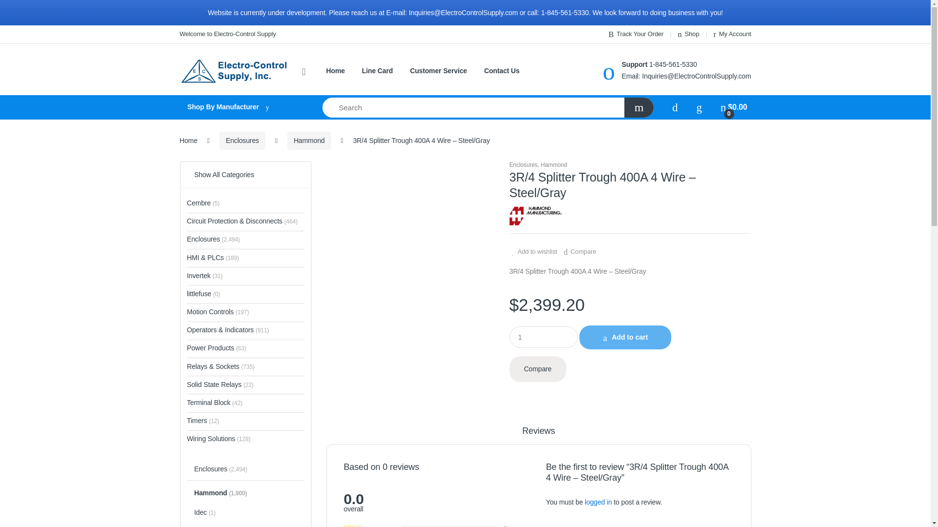 This screenshot has width=938, height=527. What do you see at coordinates (689, 34) in the screenshot?
I see `Shop` at bounding box center [689, 34].